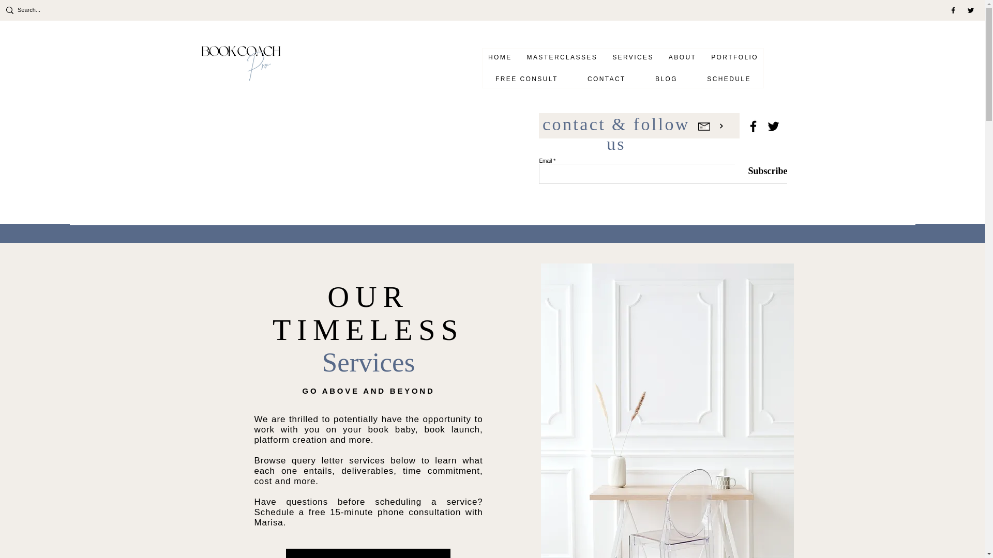  I want to click on SCHEDULE, so click(729, 79).